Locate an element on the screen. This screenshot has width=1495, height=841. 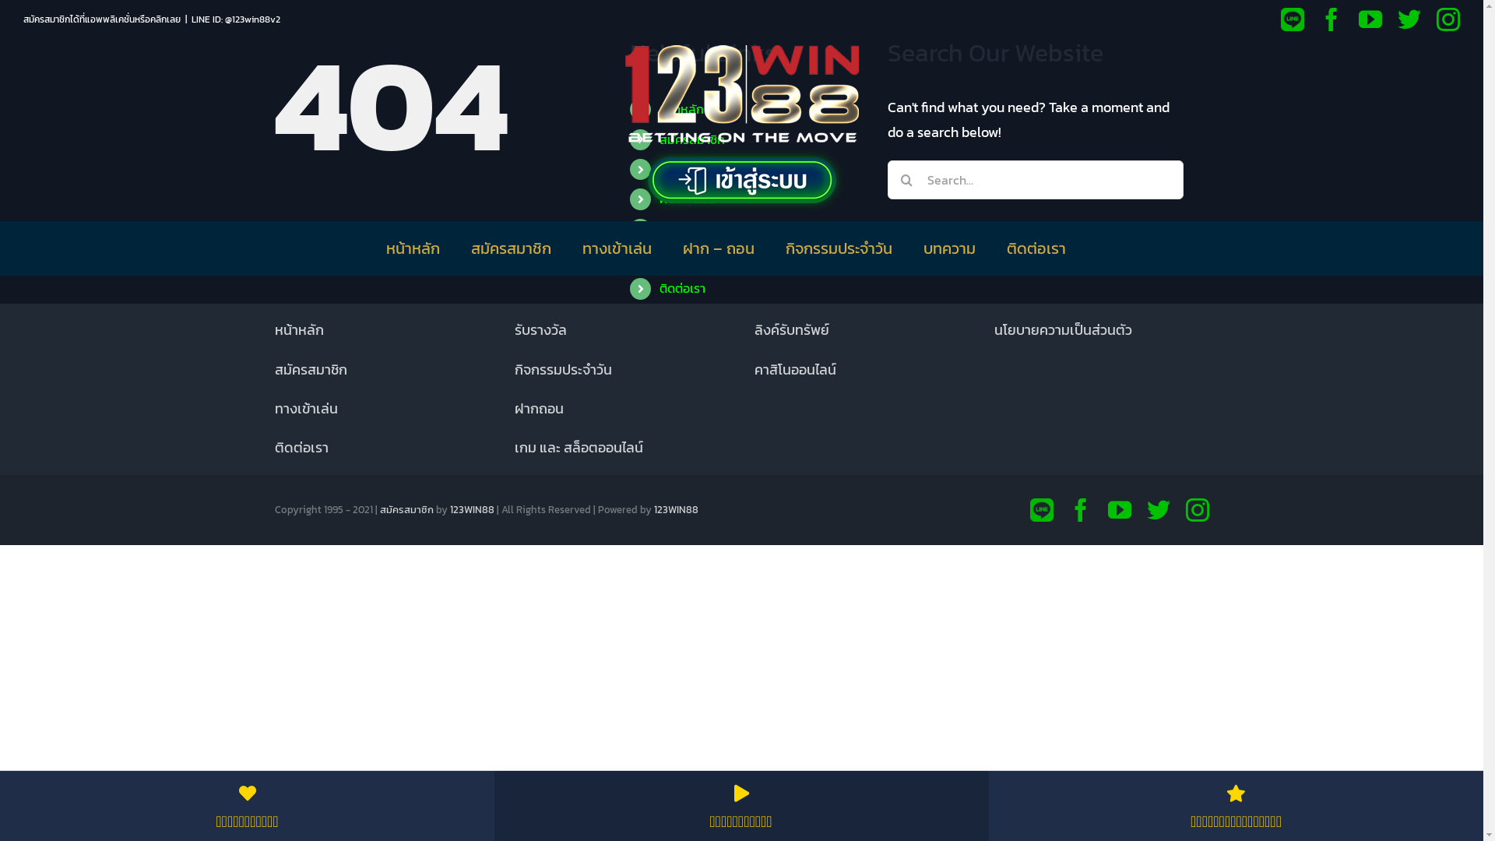
Line is located at coordinates (1293, 19).